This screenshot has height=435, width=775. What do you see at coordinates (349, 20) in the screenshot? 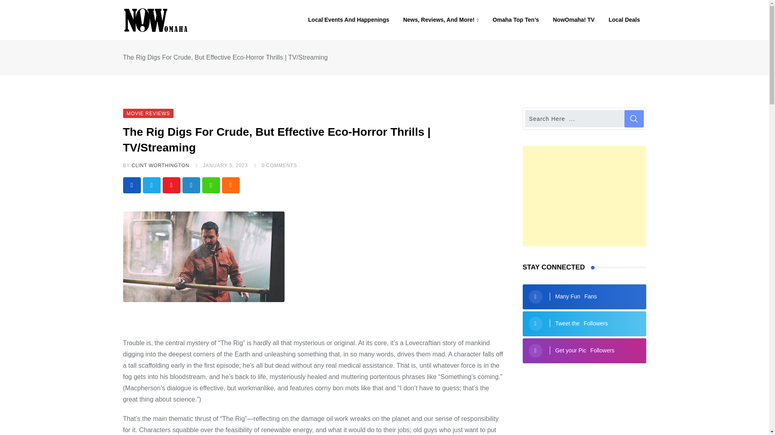
I see `Local Events And Happenings` at bounding box center [349, 20].